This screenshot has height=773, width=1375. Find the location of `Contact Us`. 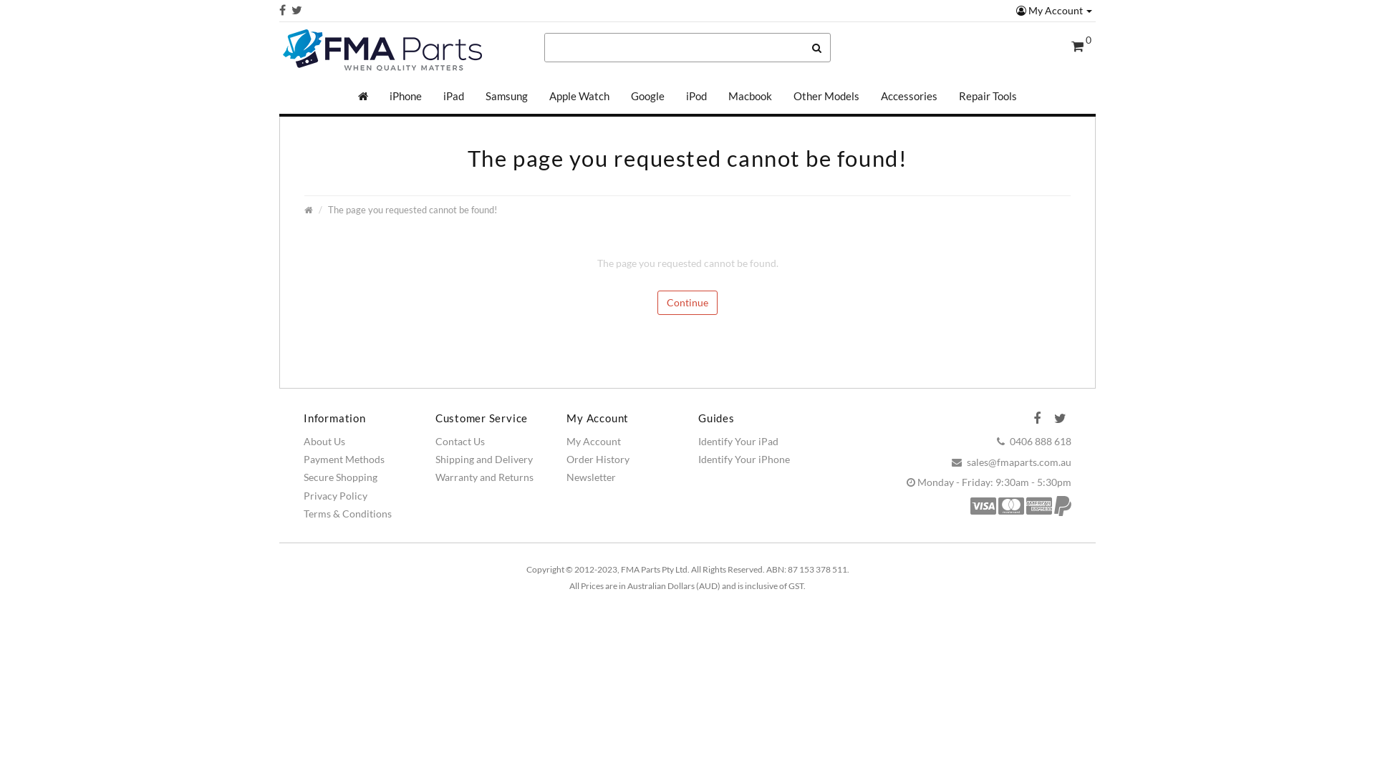

Contact Us is located at coordinates (460, 441).